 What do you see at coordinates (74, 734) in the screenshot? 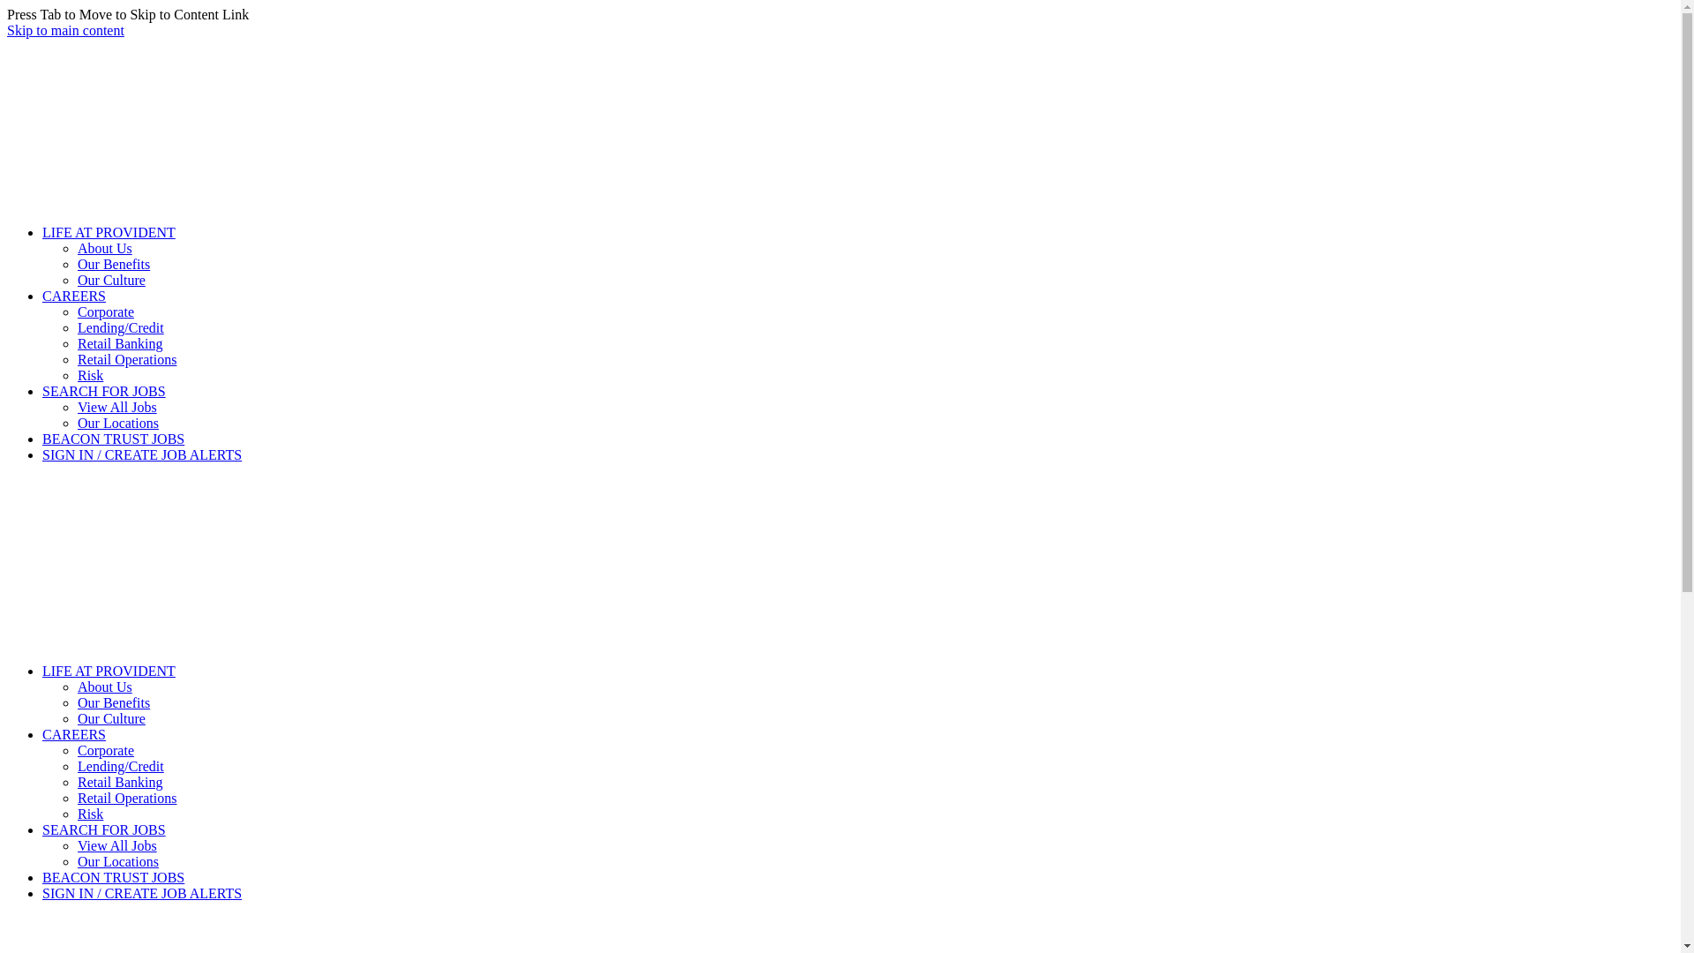
I see `CAREERS` at bounding box center [74, 734].